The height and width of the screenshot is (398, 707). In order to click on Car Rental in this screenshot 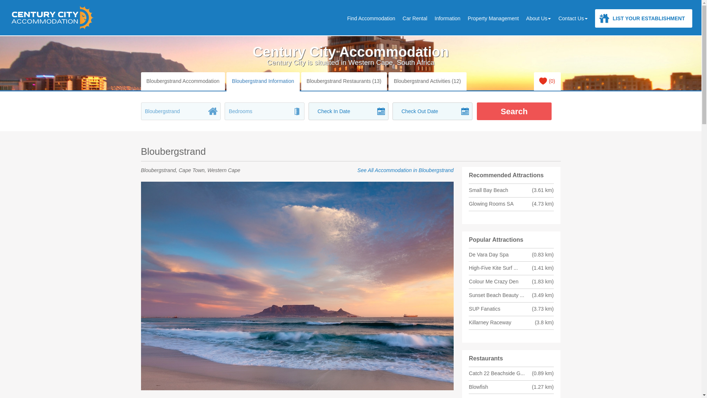, I will do `click(415, 18)`.